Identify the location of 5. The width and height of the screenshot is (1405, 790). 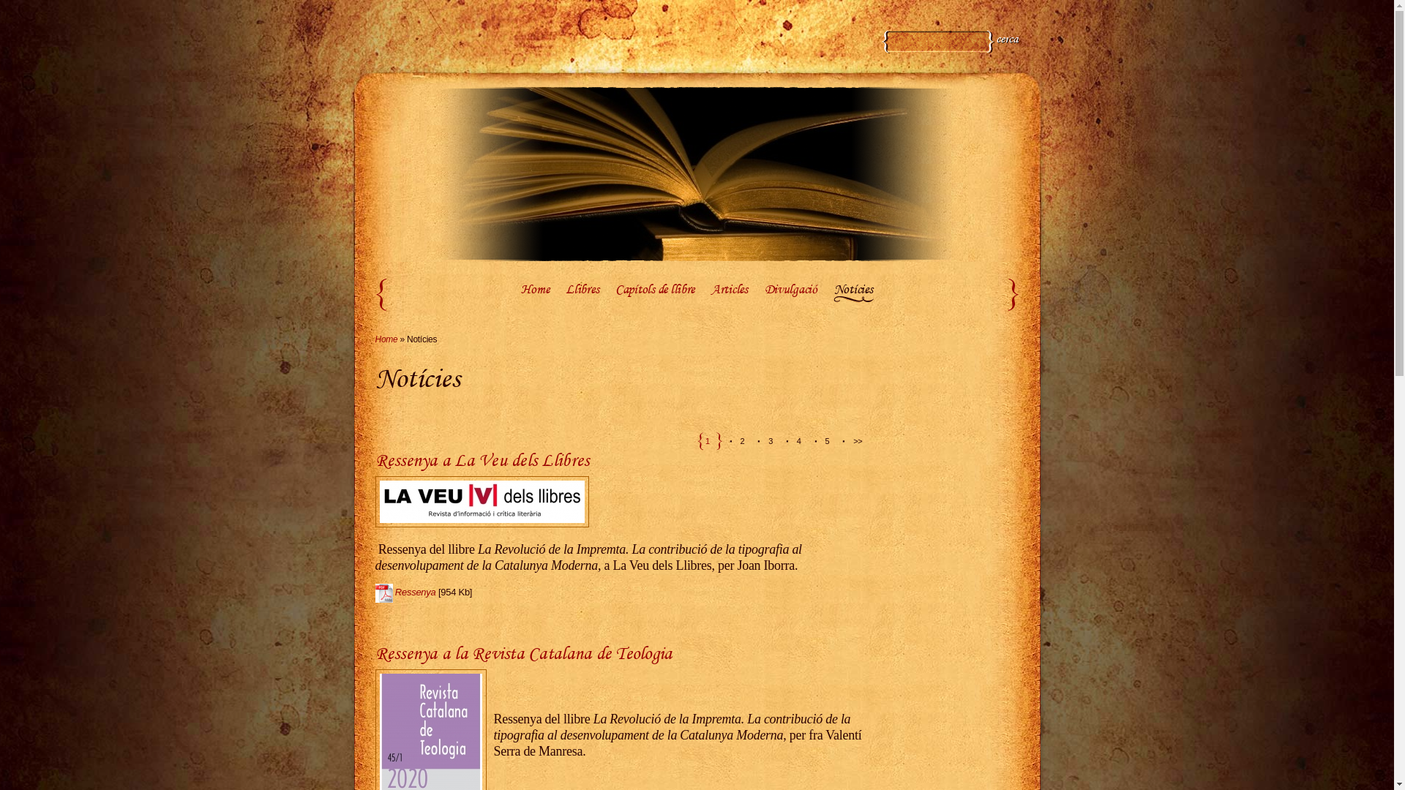
(827, 441).